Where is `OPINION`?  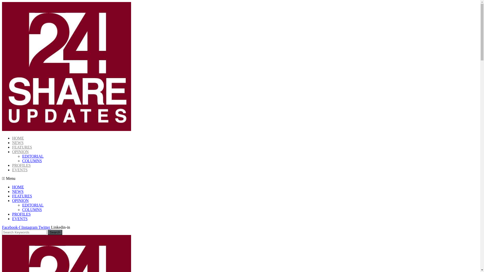 OPINION is located at coordinates (20, 152).